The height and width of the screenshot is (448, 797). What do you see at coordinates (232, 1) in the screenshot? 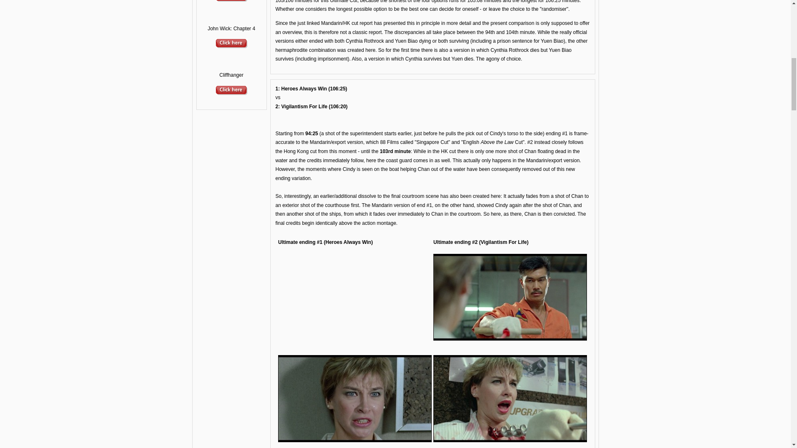
I see `Avatar  from Amazon.com` at bounding box center [232, 1].